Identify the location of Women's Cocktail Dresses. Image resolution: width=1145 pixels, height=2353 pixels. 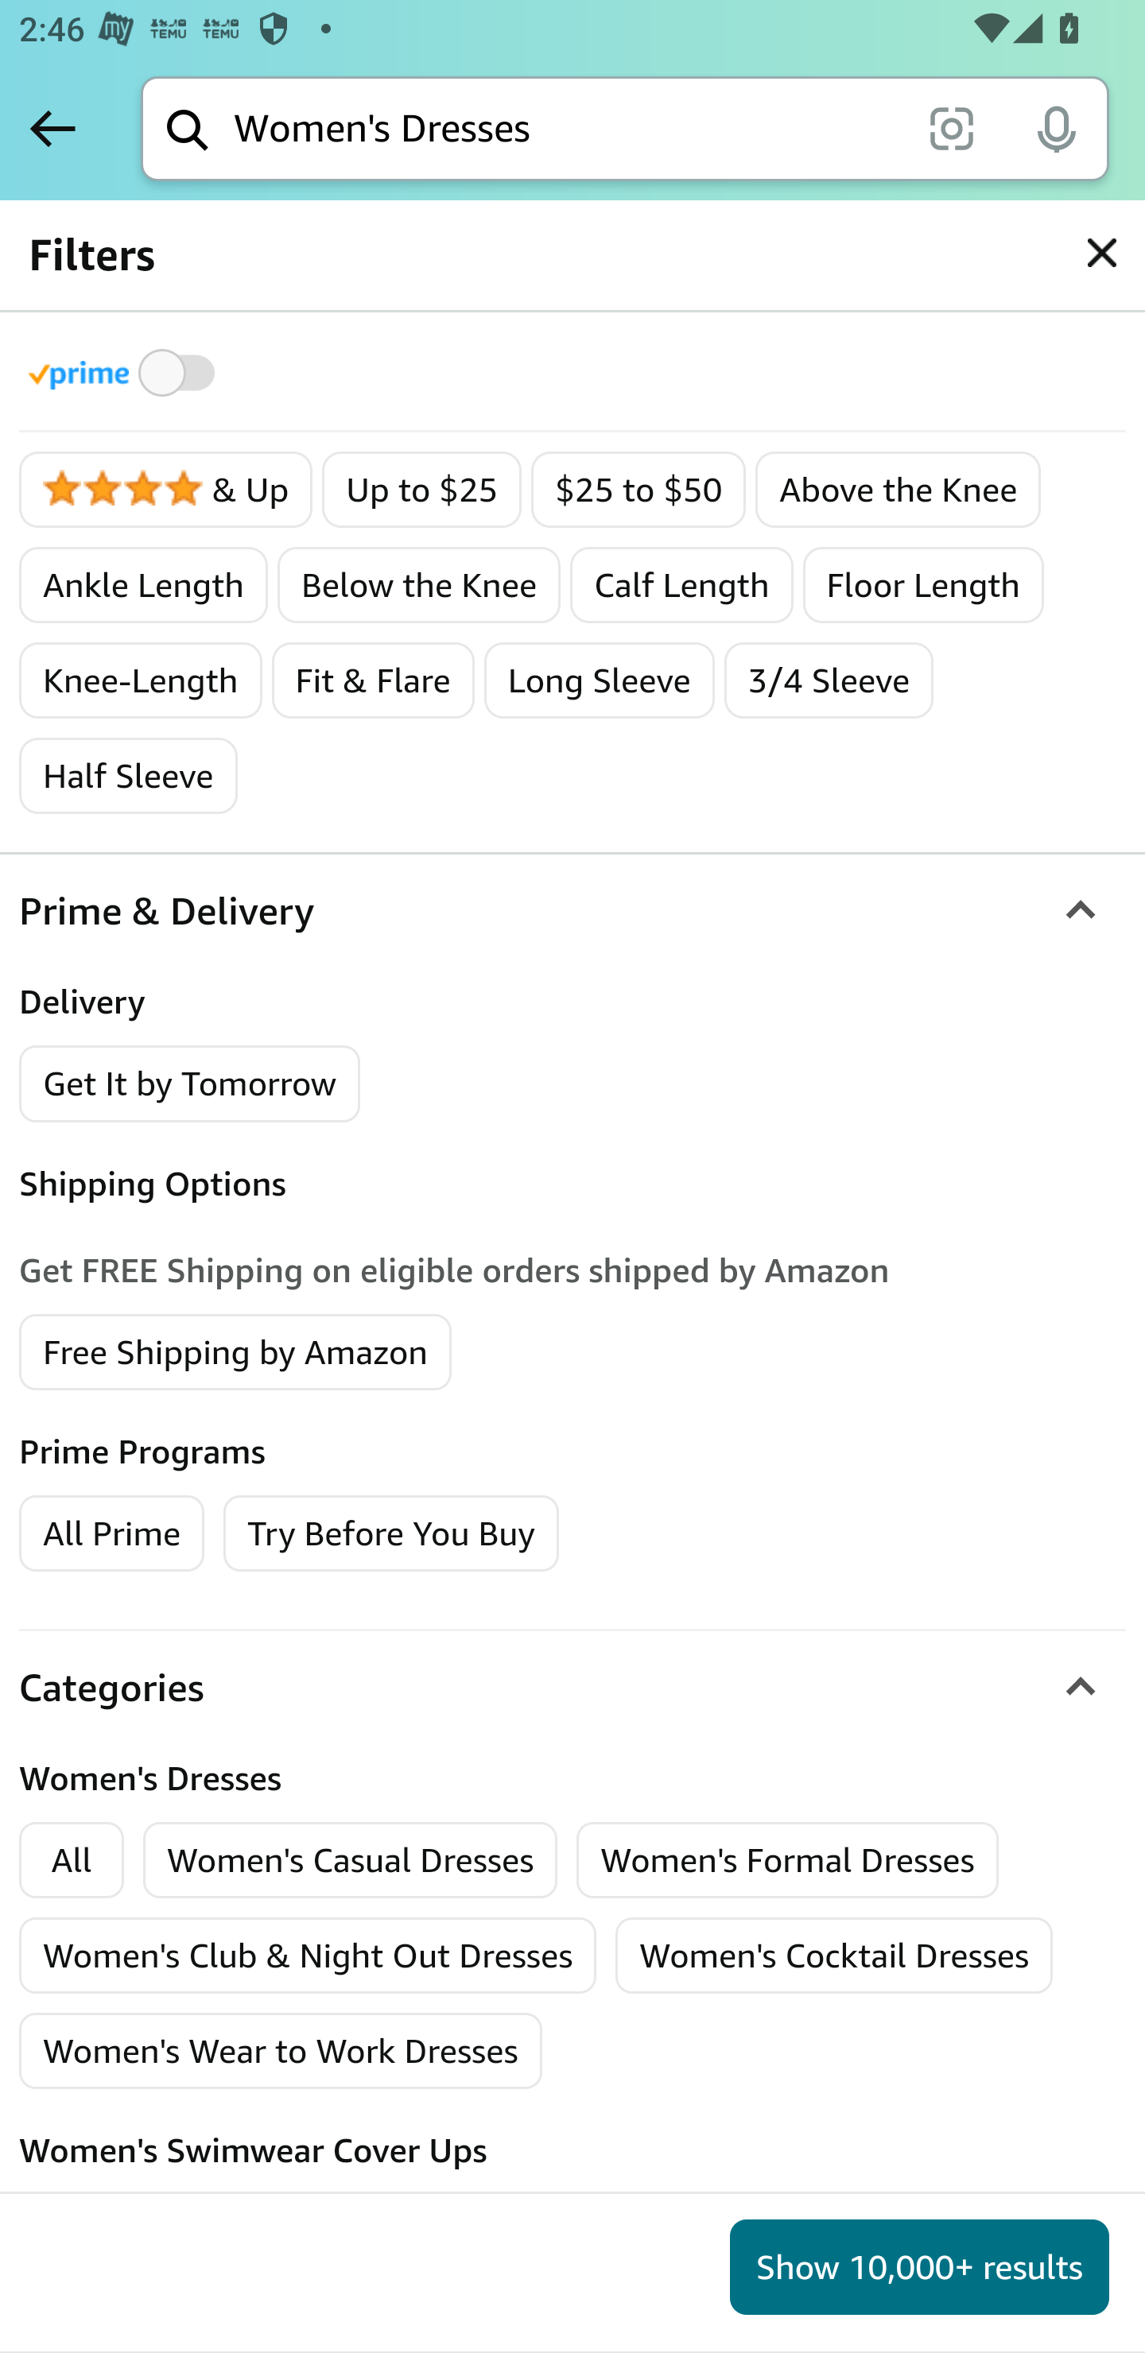
(835, 1956).